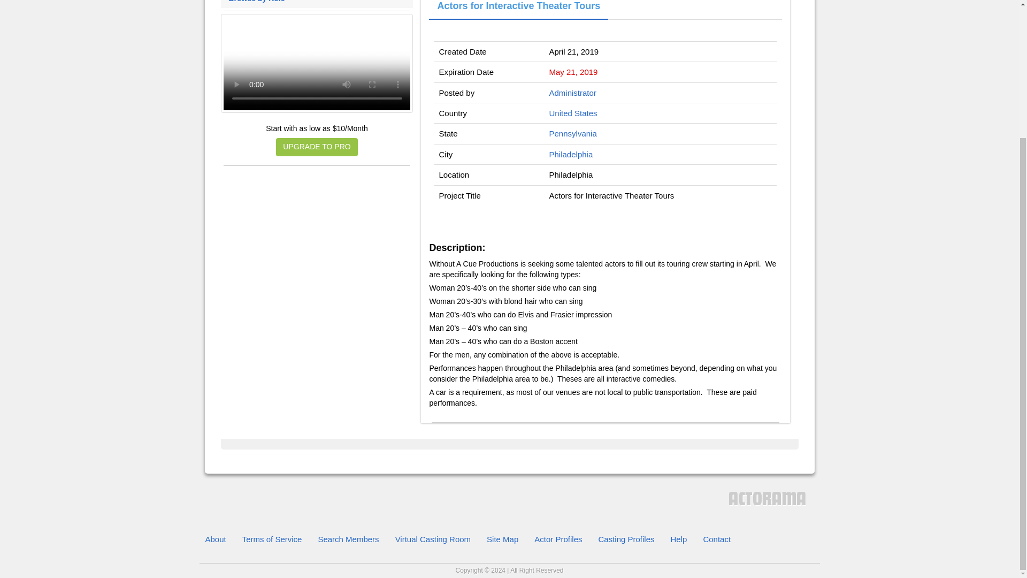 The image size is (1027, 578). I want to click on About, so click(215, 539).